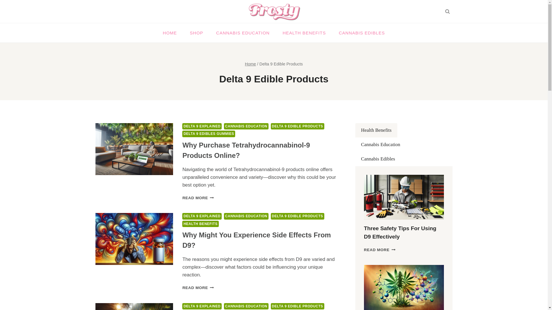  Describe the element at coordinates (196, 33) in the screenshot. I see `SHOP` at that location.